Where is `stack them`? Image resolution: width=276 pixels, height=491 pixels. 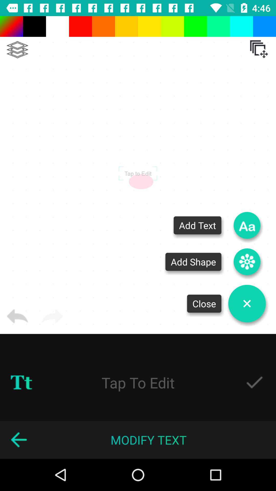 stack them is located at coordinates (17, 50).